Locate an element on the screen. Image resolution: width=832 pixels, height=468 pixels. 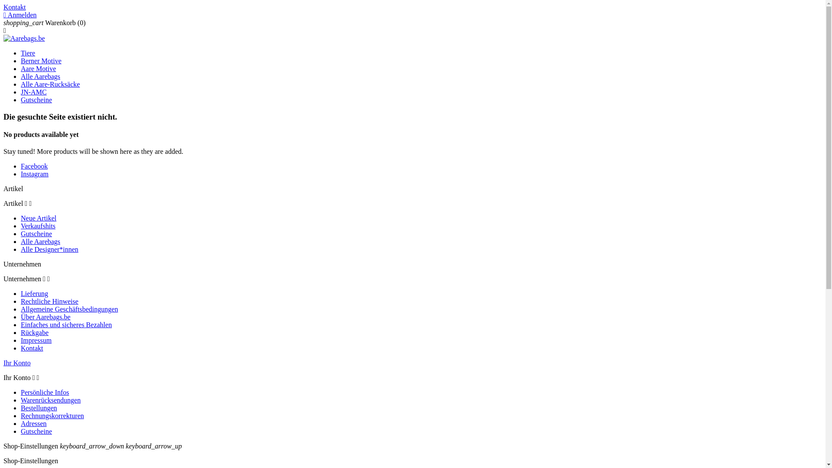
Alle Aarebags is located at coordinates (41, 242).